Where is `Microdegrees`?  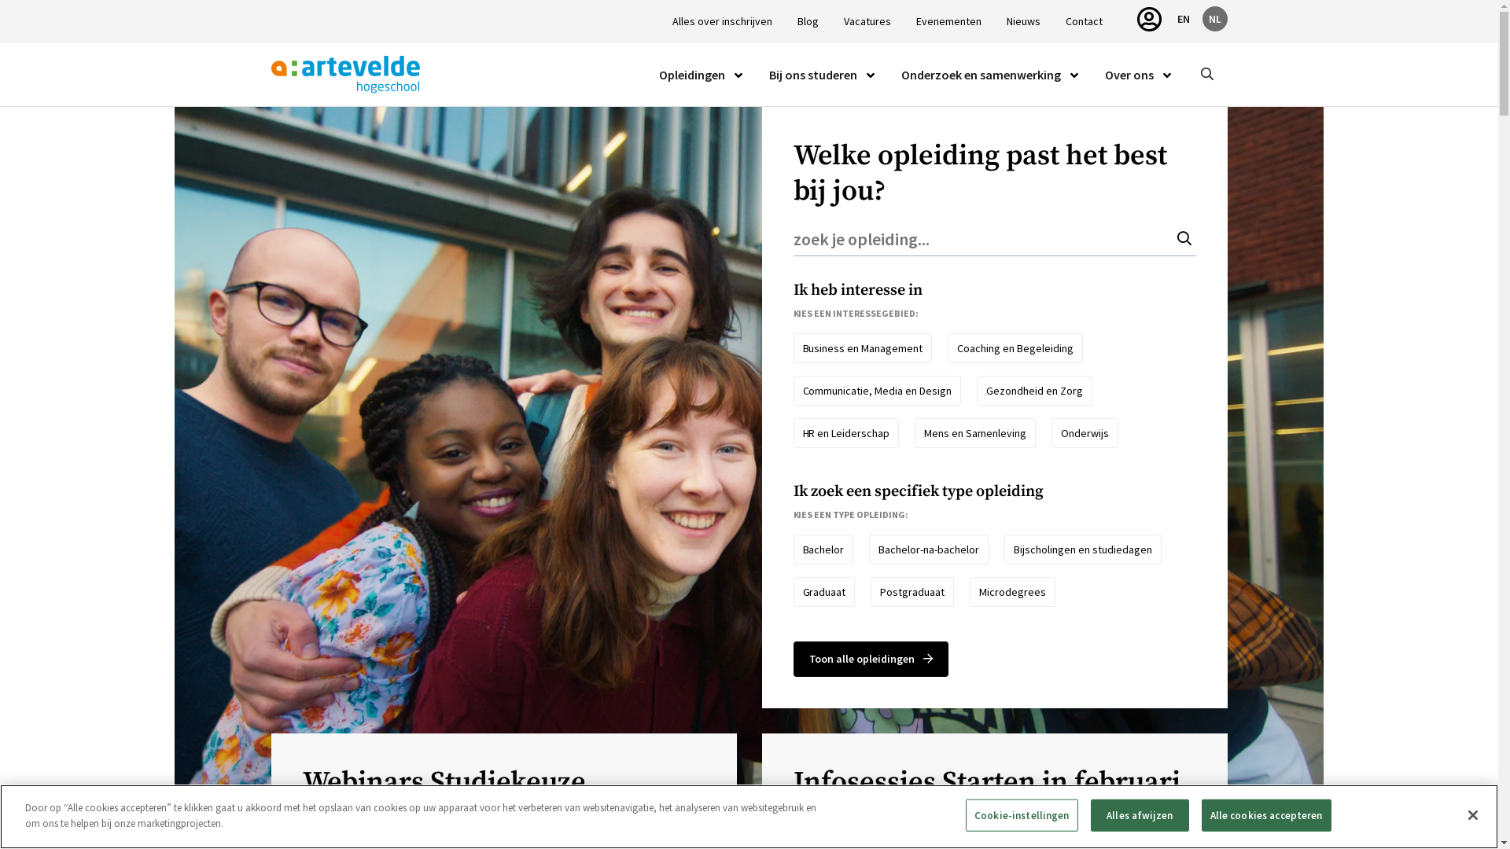
Microdegrees is located at coordinates (1013, 592).